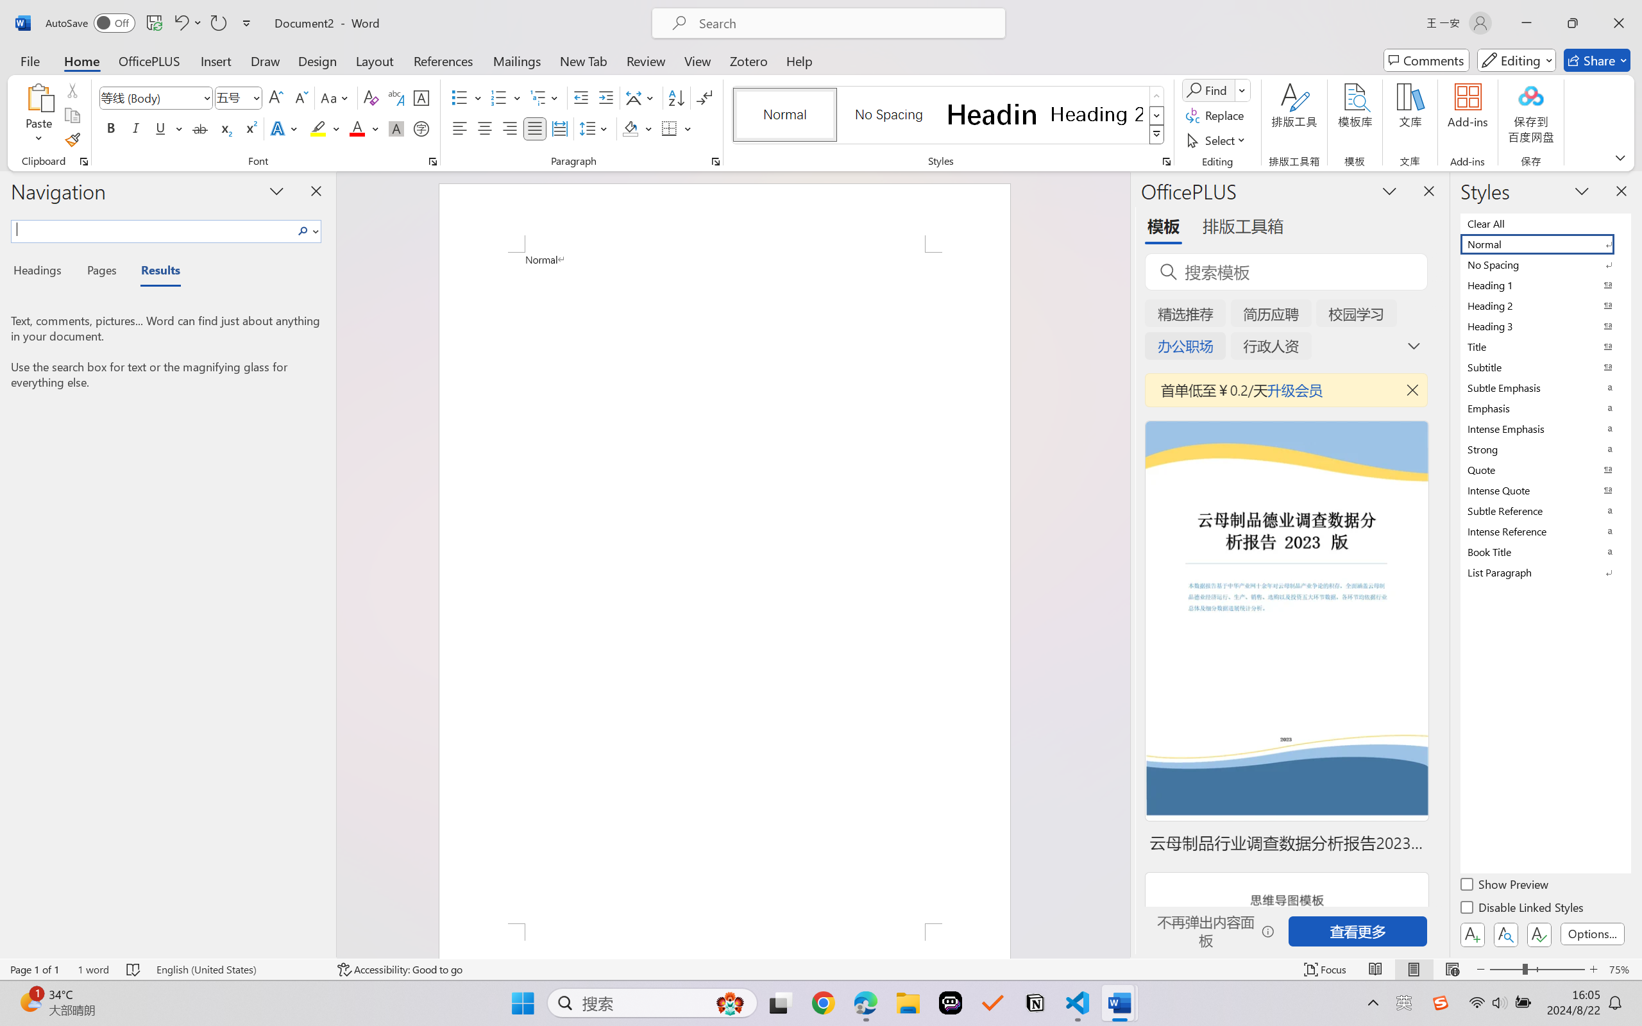  What do you see at coordinates (545, 97) in the screenshot?
I see `Multilevel List` at bounding box center [545, 97].